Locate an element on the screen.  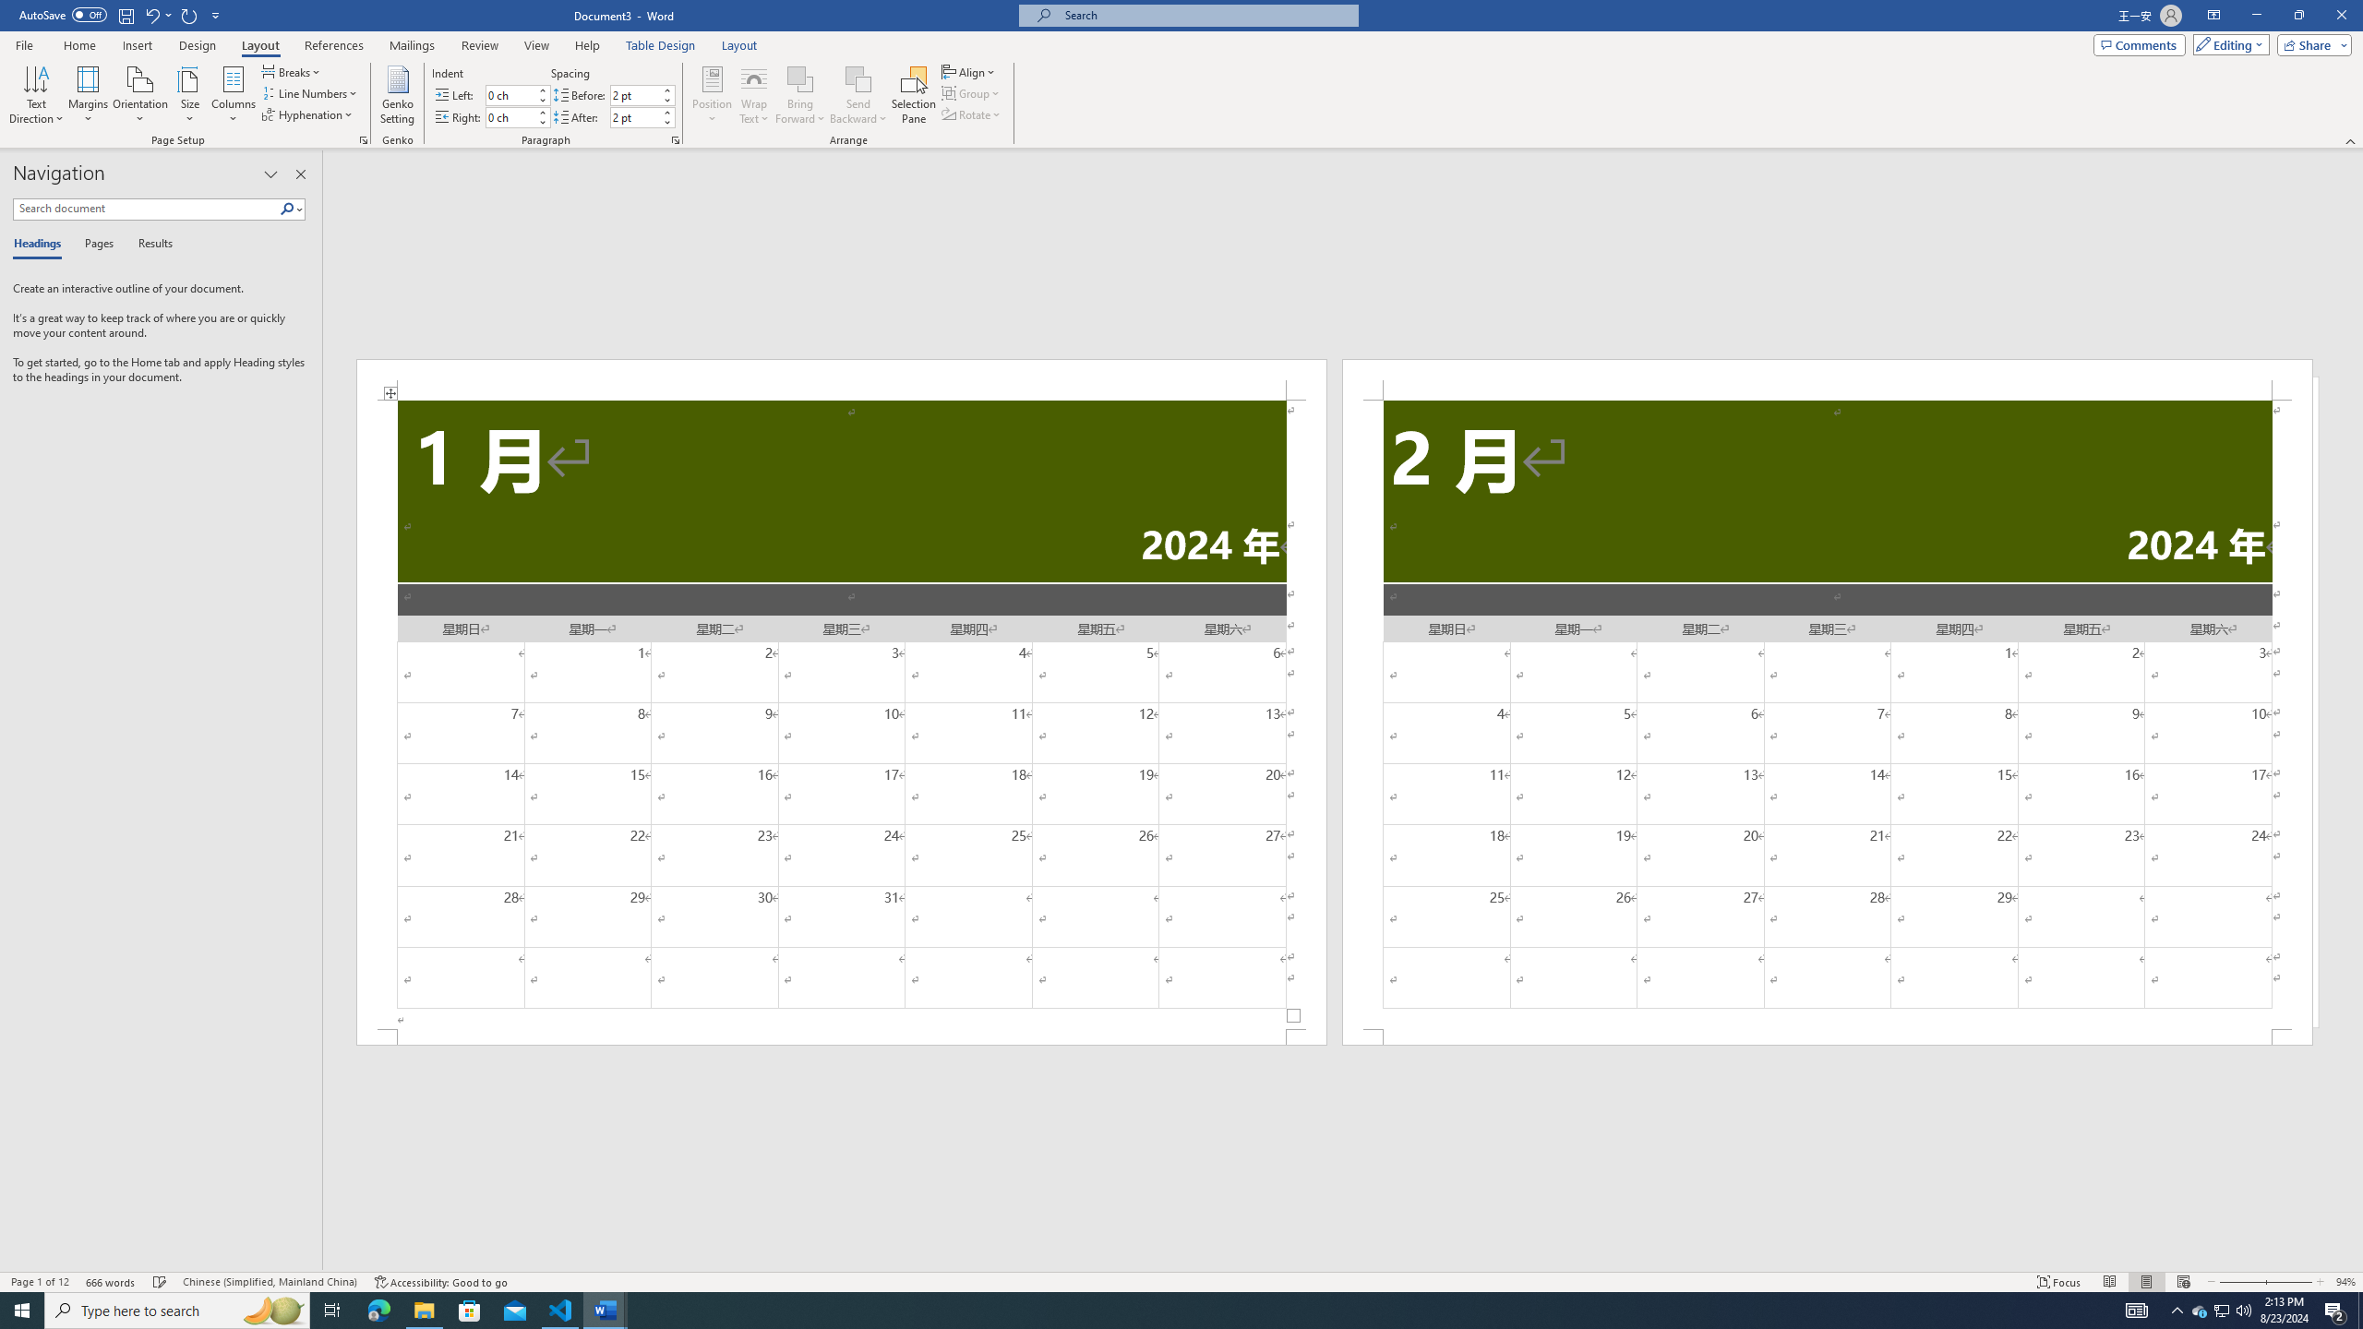
Breaks is located at coordinates (292, 72).